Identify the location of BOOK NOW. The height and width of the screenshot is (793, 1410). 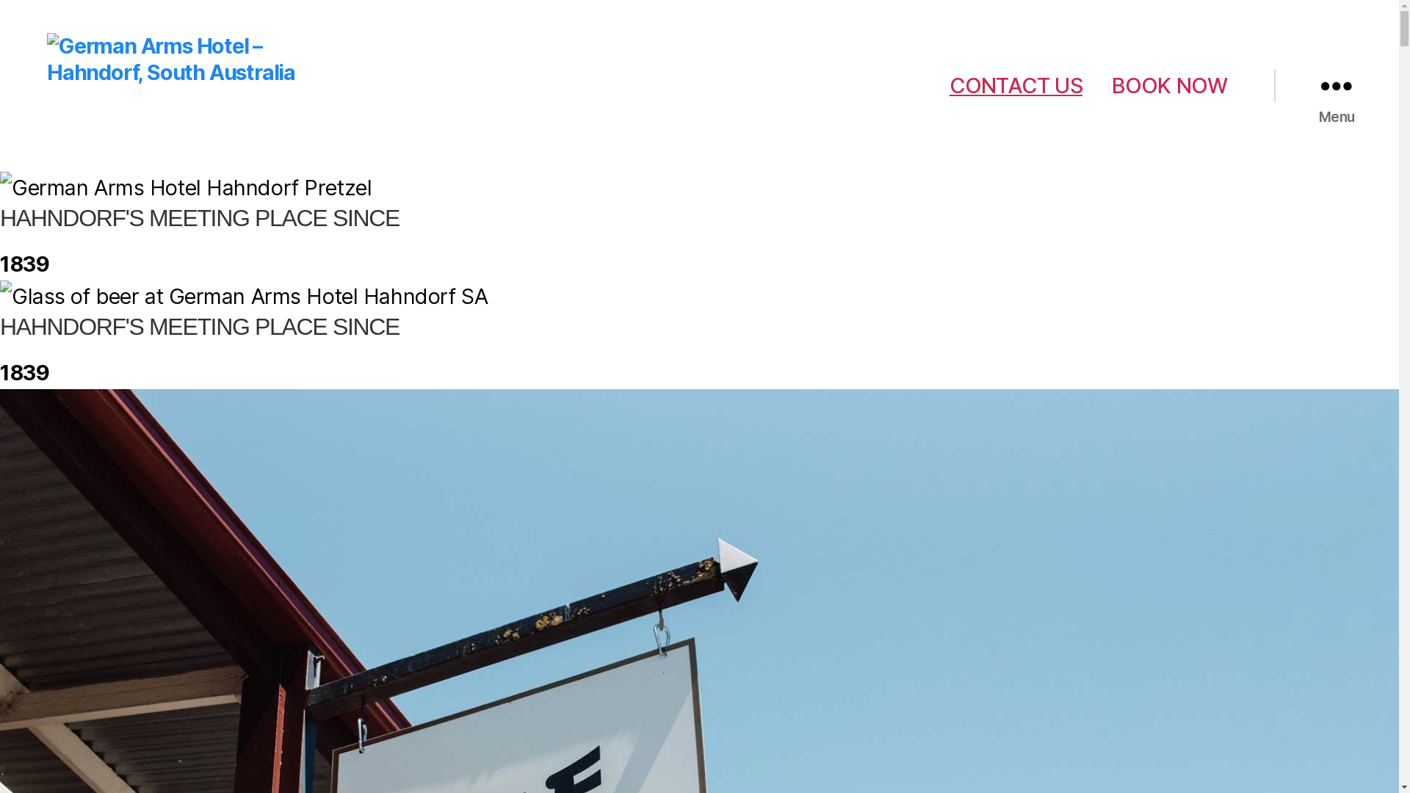
(1170, 87).